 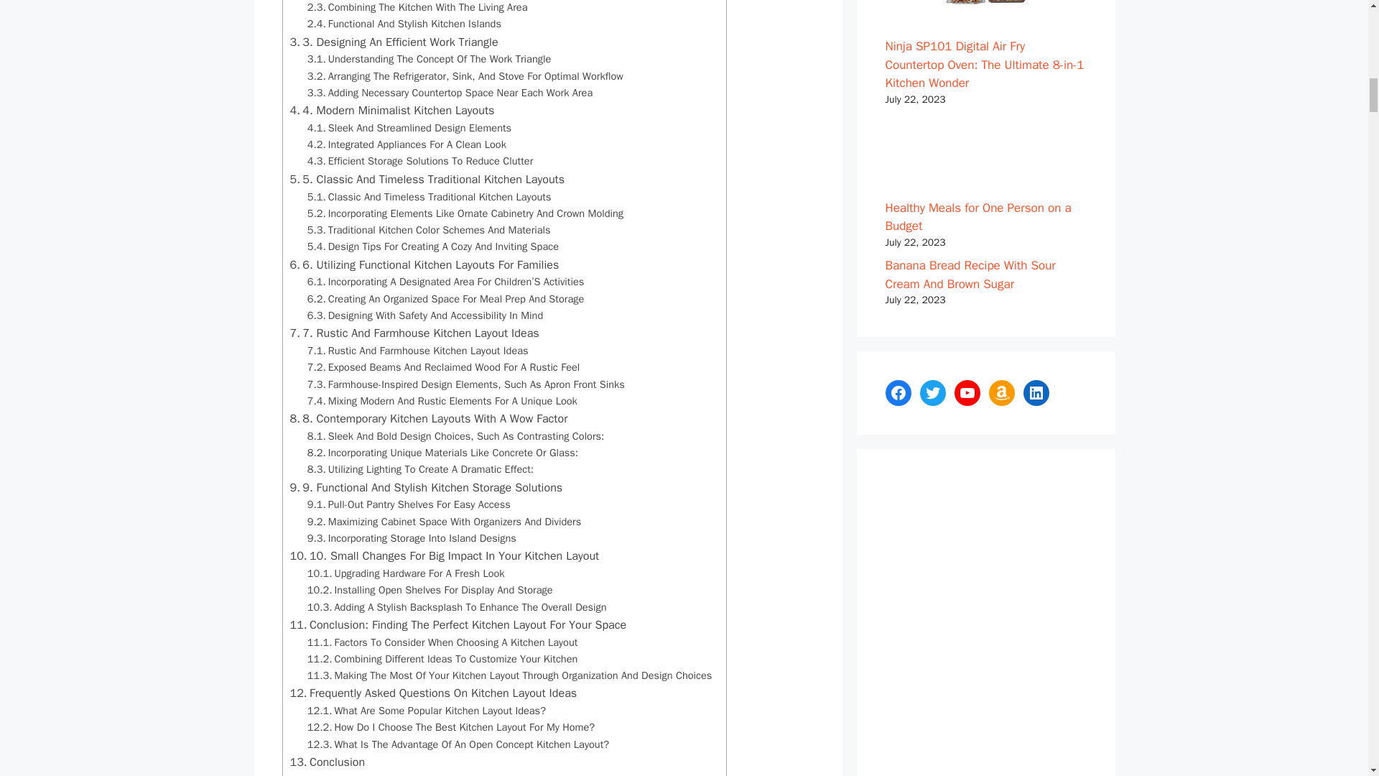 I want to click on Creating An Organized Space For Meal Prep And Storage, so click(x=446, y=299).